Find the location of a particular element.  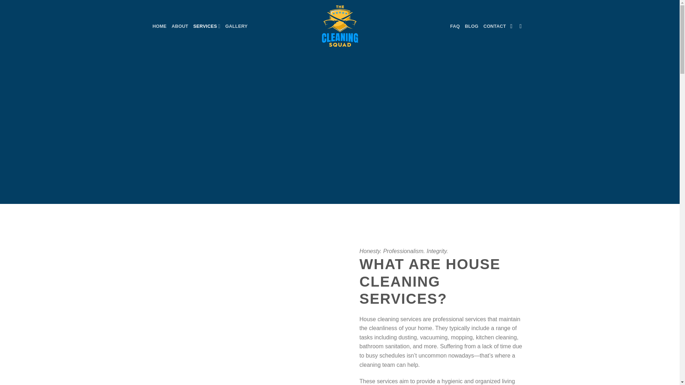

Follow on Facebook is located at coordinates (513, 26).